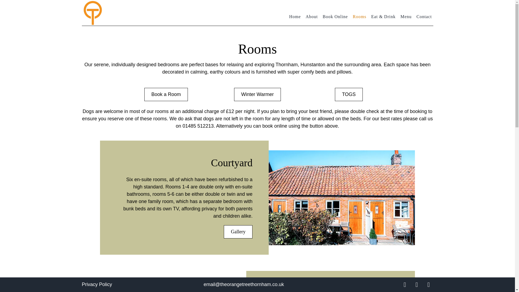 This screenshot has height=292, width=519. What do you see at coordinates (311, 14) in the screenshot?
I see `About` at bounding box center [311, 14].